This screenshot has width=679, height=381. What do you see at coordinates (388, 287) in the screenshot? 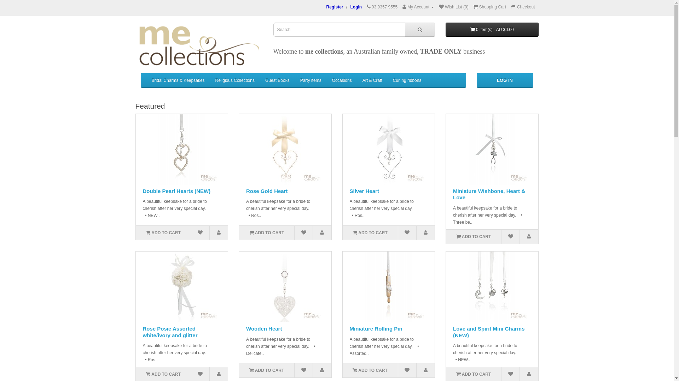
I see `Miniature Rolling Pin  ` at bounding box center [388, 287].